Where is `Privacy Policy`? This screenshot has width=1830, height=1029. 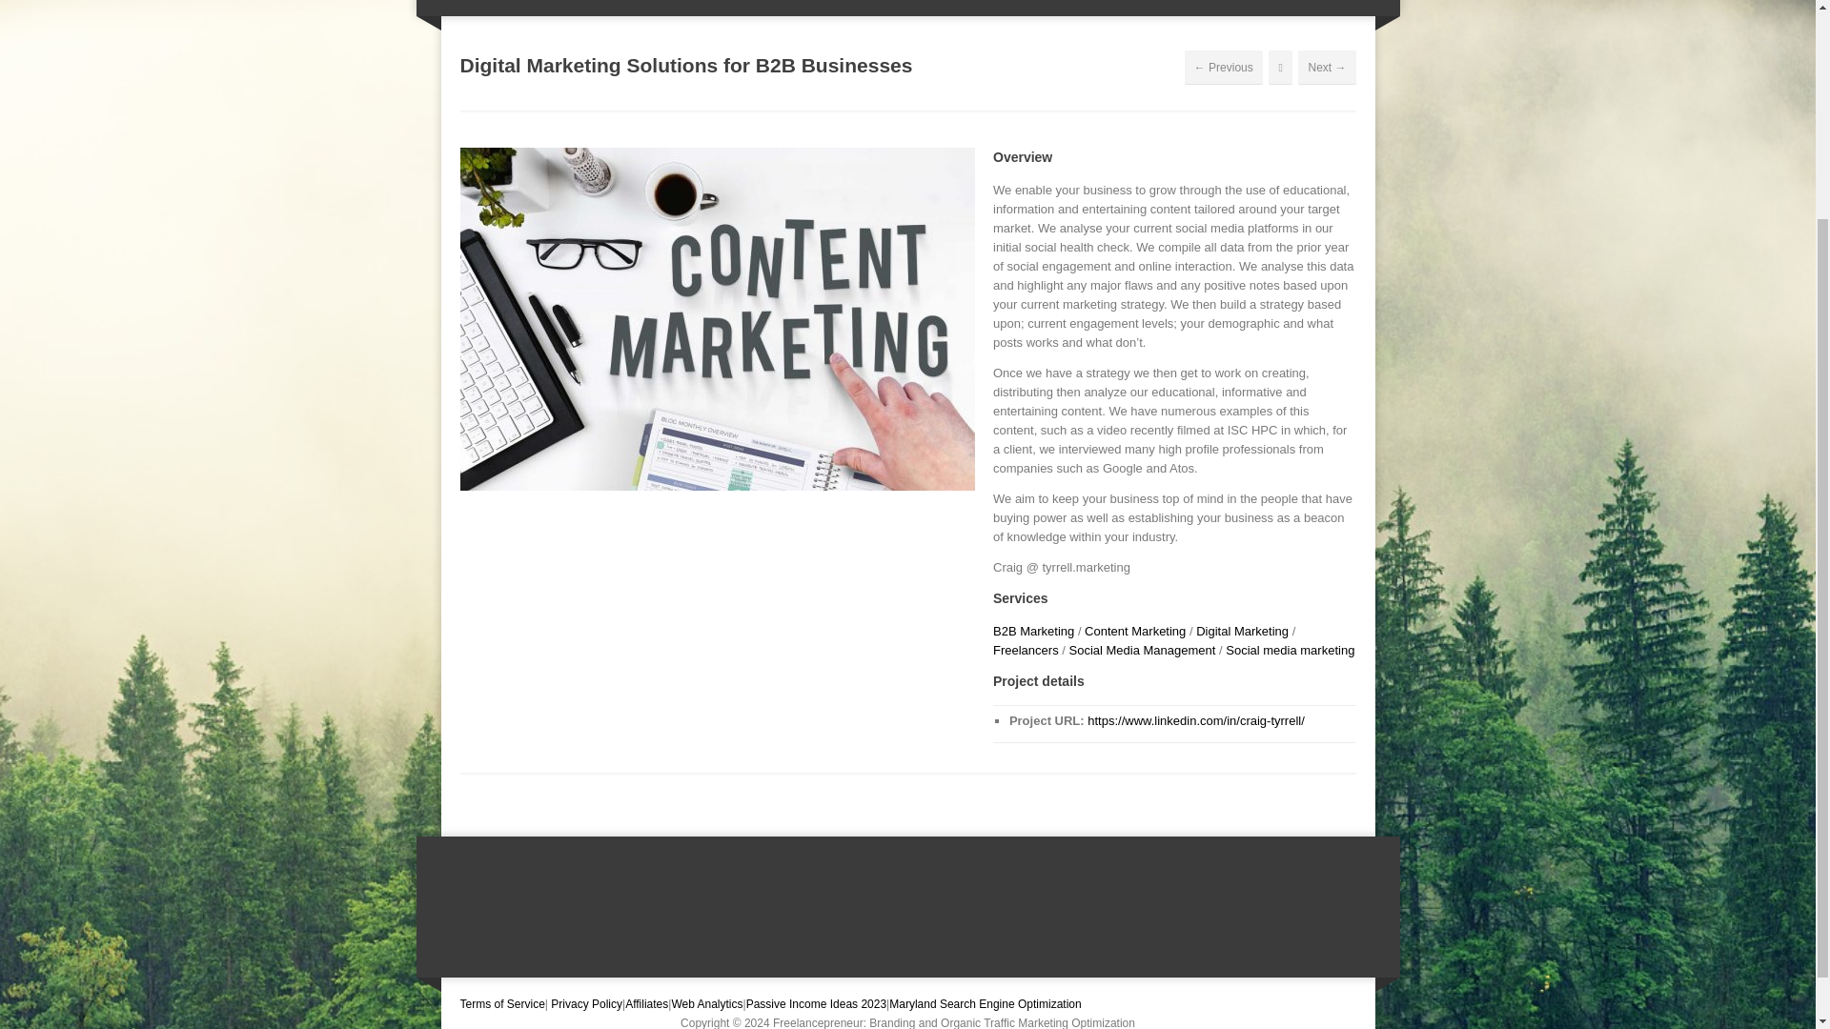 Privacy Policy is located at coordinates (585, 1003).